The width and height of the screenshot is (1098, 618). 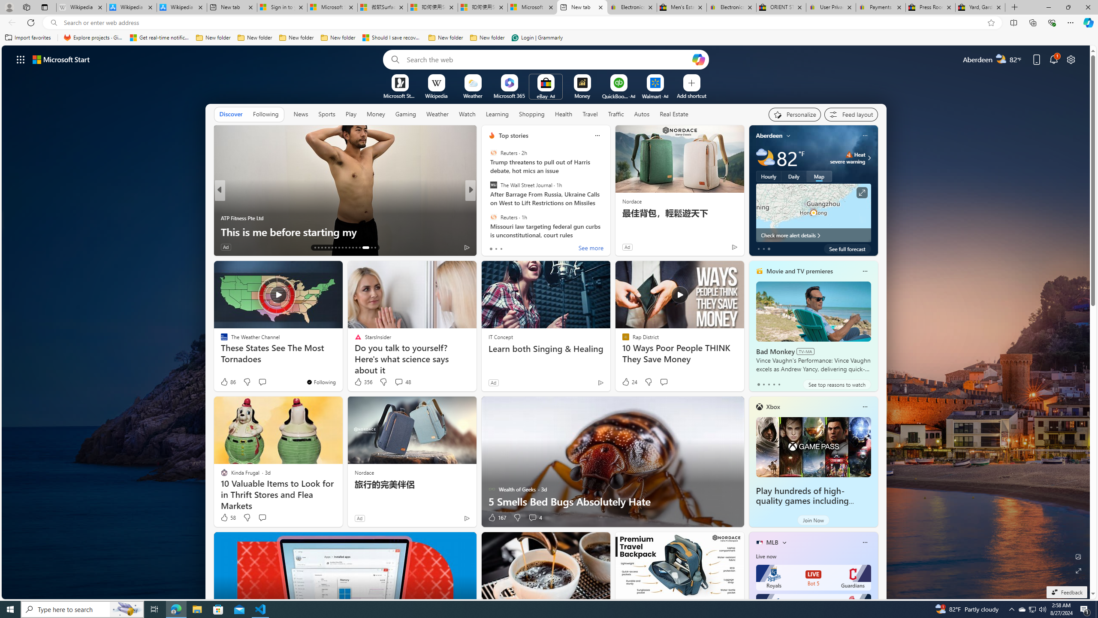 I want to click on 167 Like, so click(x=497, y=518).